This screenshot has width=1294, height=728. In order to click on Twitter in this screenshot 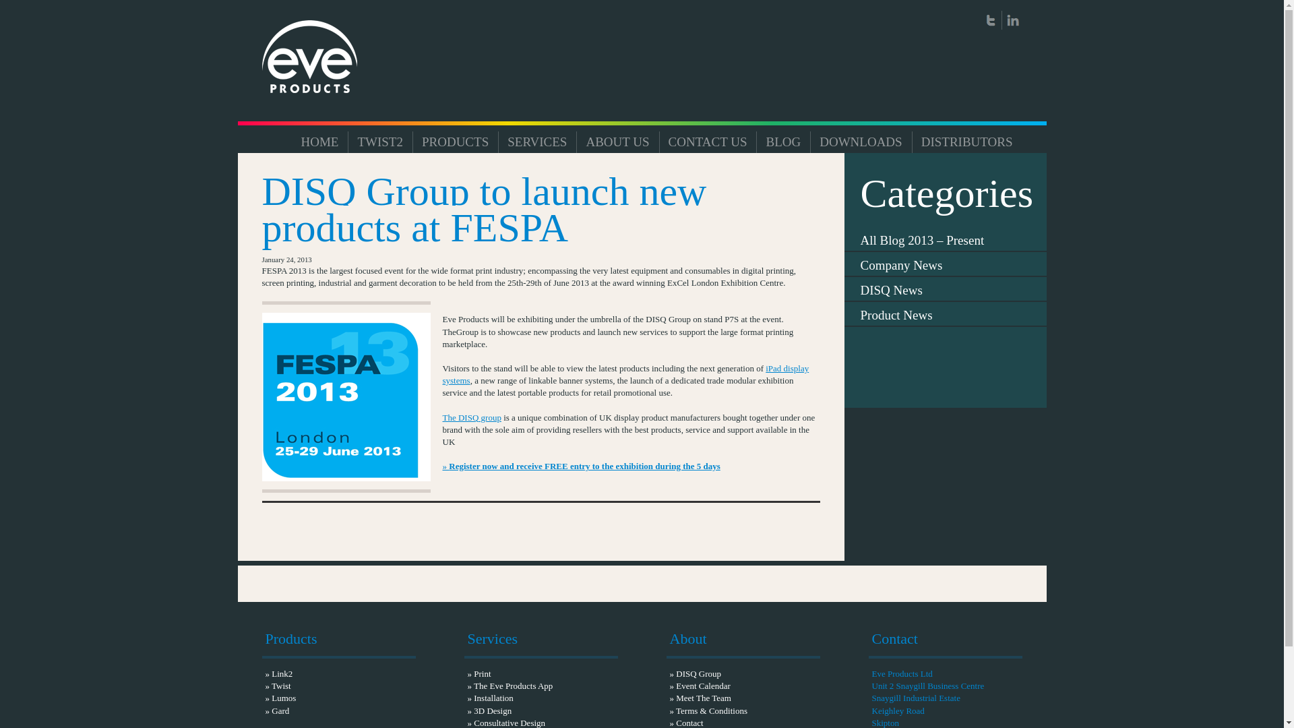, I will do `click(991, 20)`.